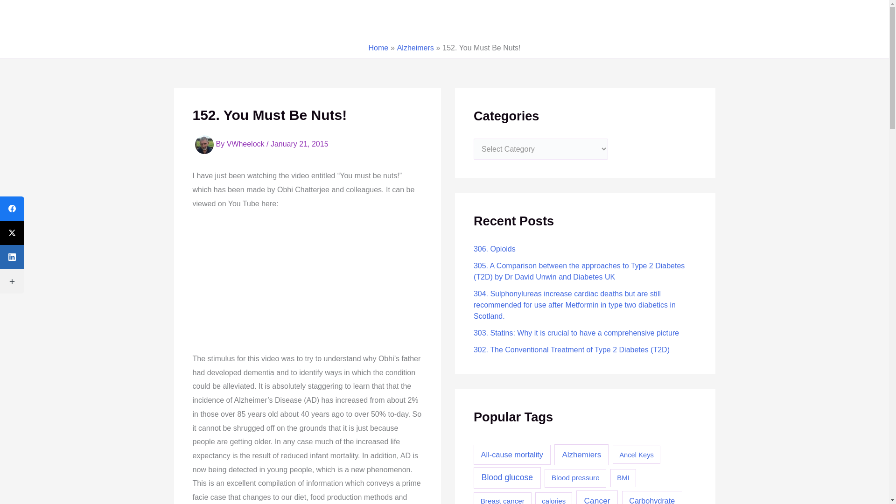  Describe the element at coordinates (246, 144) in the screenshot. I see `View all posts by VWheelock` at that location.